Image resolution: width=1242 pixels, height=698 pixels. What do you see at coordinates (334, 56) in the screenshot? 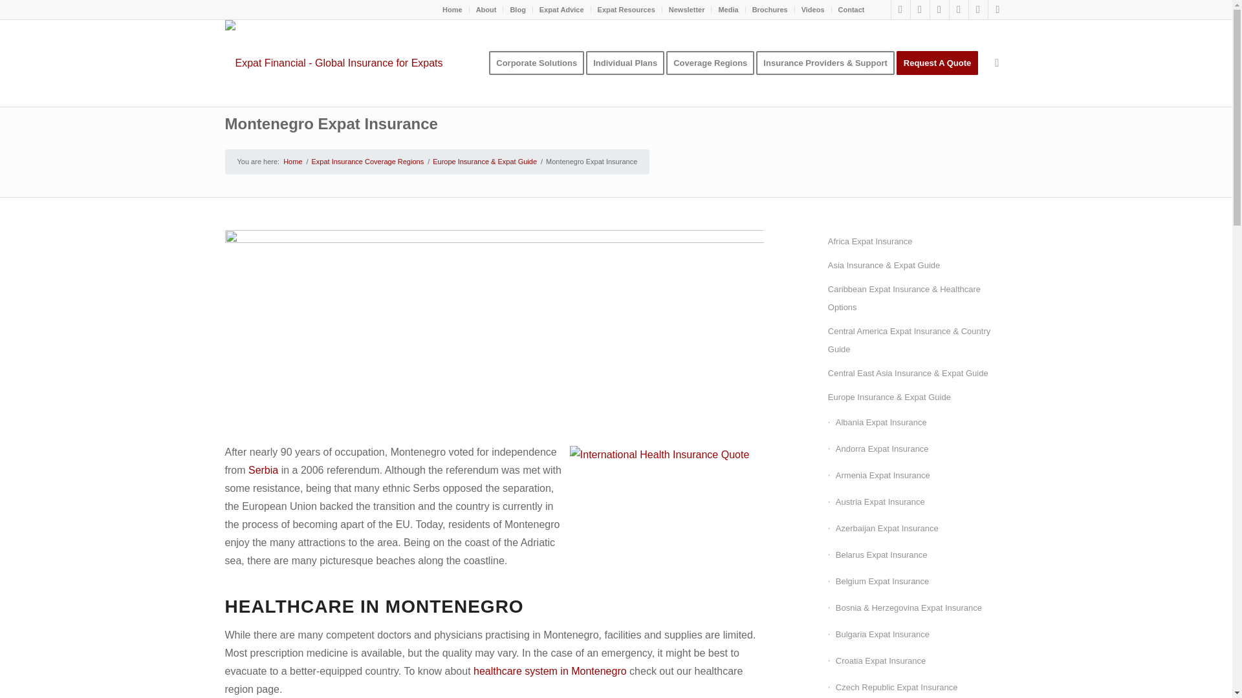
I see `logo` at bounding box center [334, 56].